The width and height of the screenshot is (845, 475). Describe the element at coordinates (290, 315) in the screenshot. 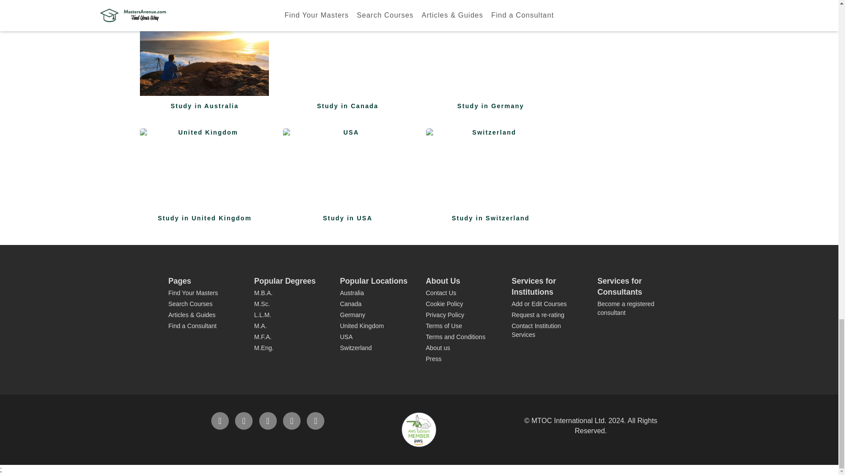

I see `L.L.M.` at that location.